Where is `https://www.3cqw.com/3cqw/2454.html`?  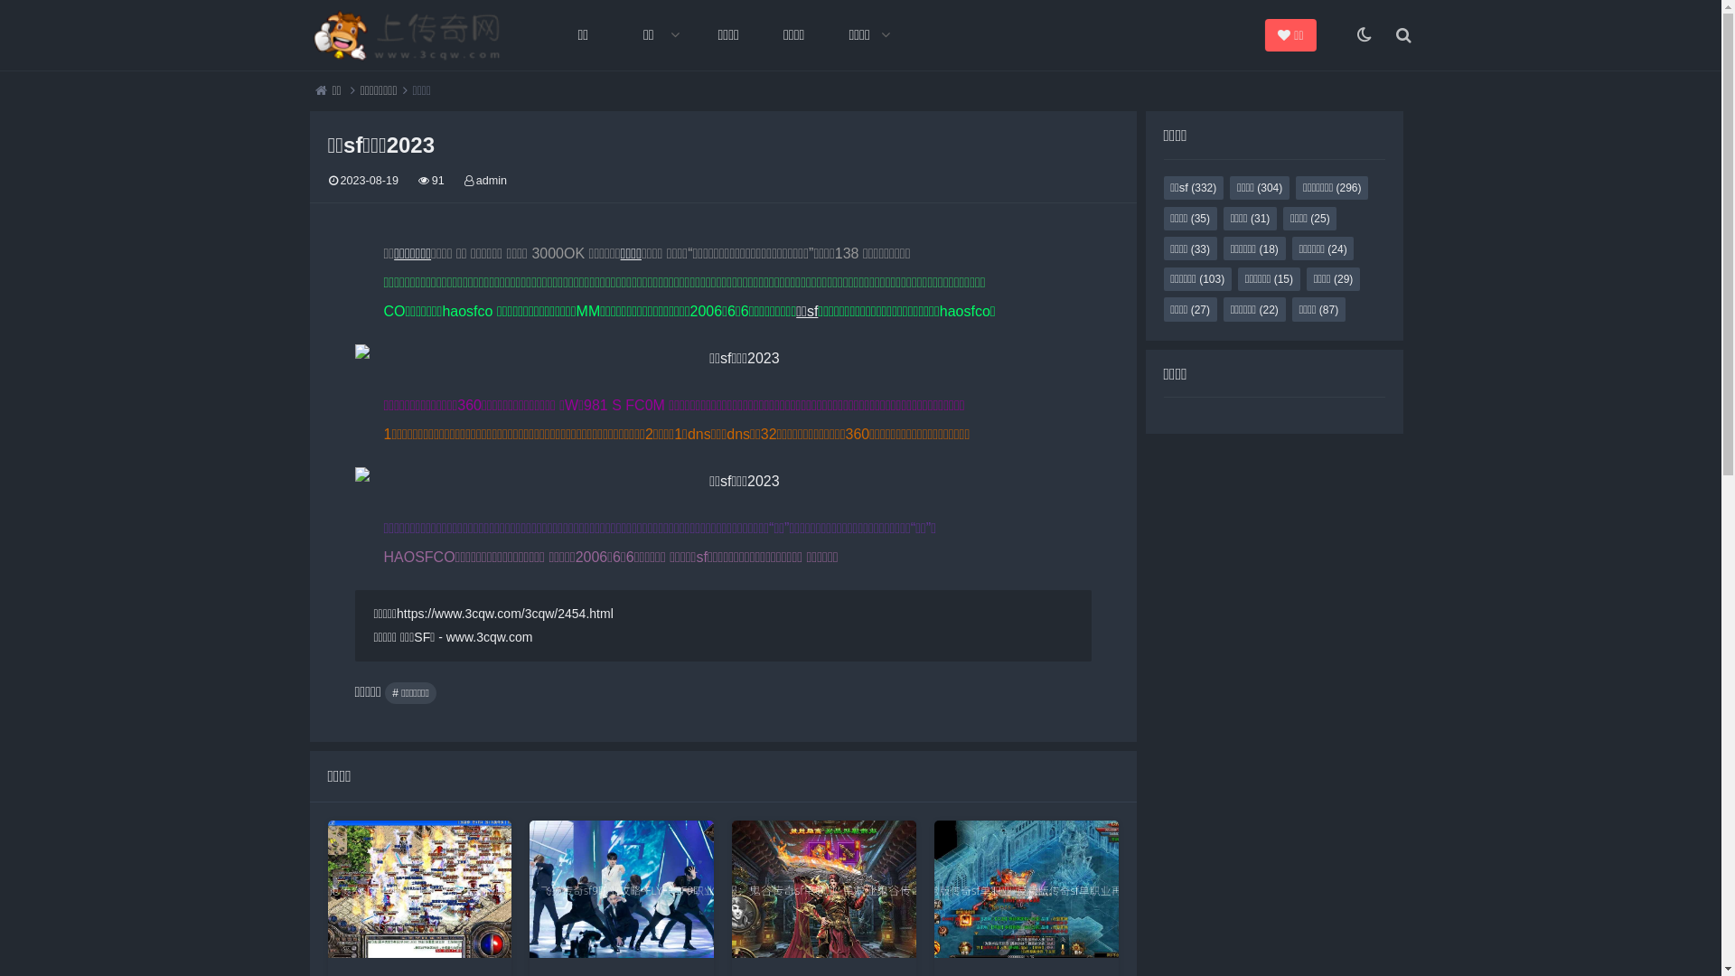 https://www.3cqw.com/3cqw/2454.html is located at coordinates (505, 614).